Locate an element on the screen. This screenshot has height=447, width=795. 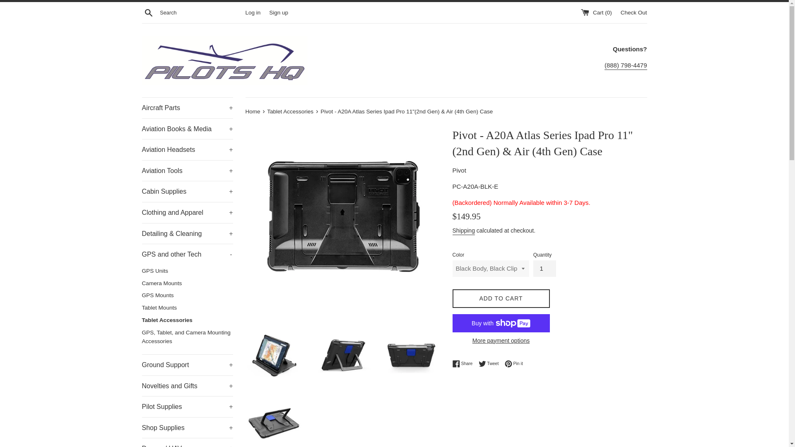
Tweet on Twitter is located at coordinates (491, 363).